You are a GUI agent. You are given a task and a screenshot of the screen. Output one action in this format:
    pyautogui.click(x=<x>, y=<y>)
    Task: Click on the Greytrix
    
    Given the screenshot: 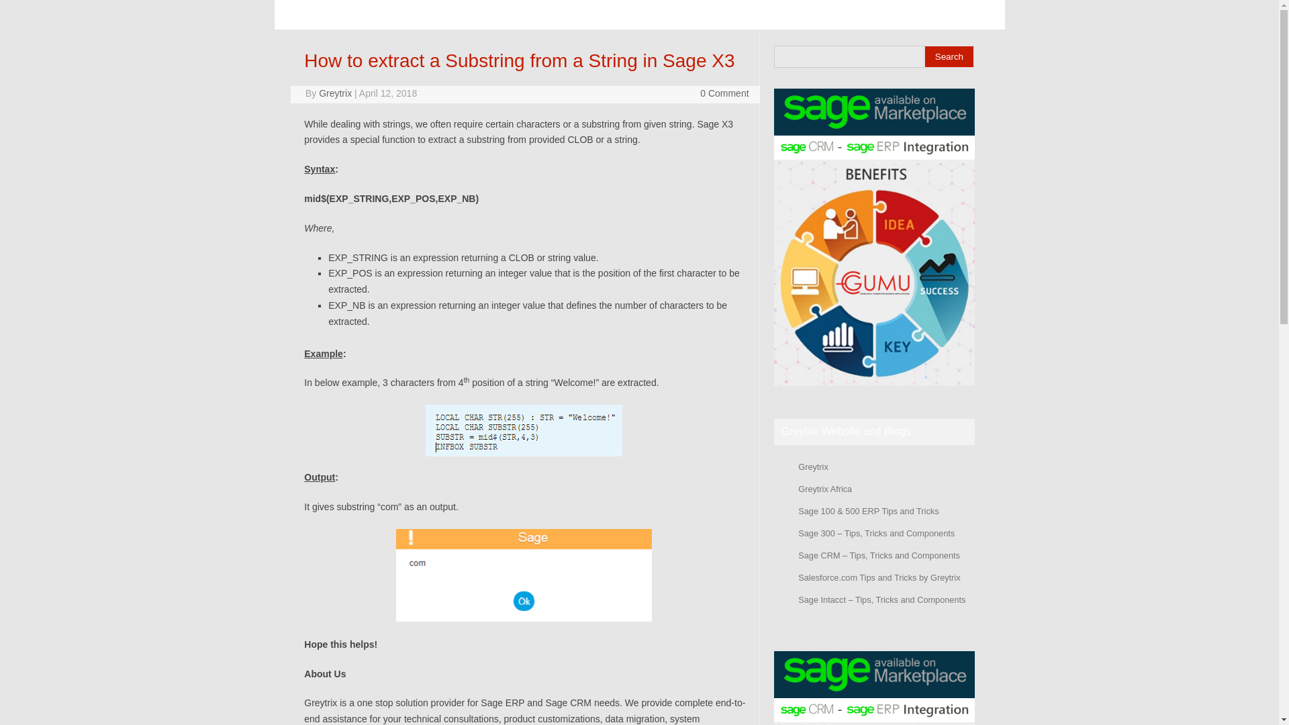 What is the action you would take?
    pyautogui.click(x=335, y=93)
    